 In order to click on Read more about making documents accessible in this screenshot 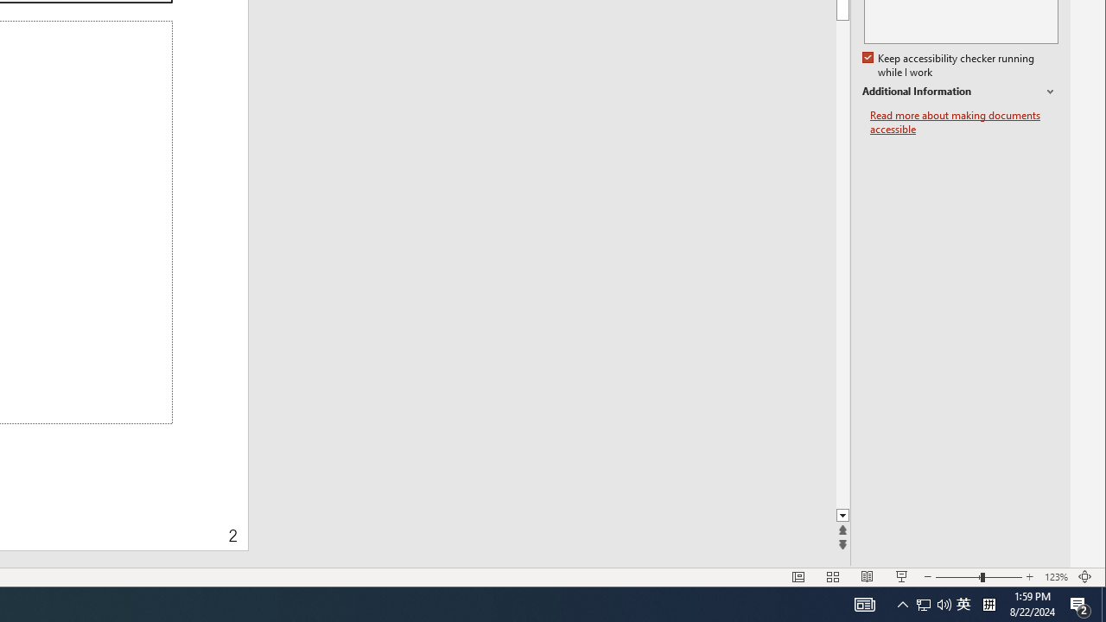, I will do `click(964, 123)`.